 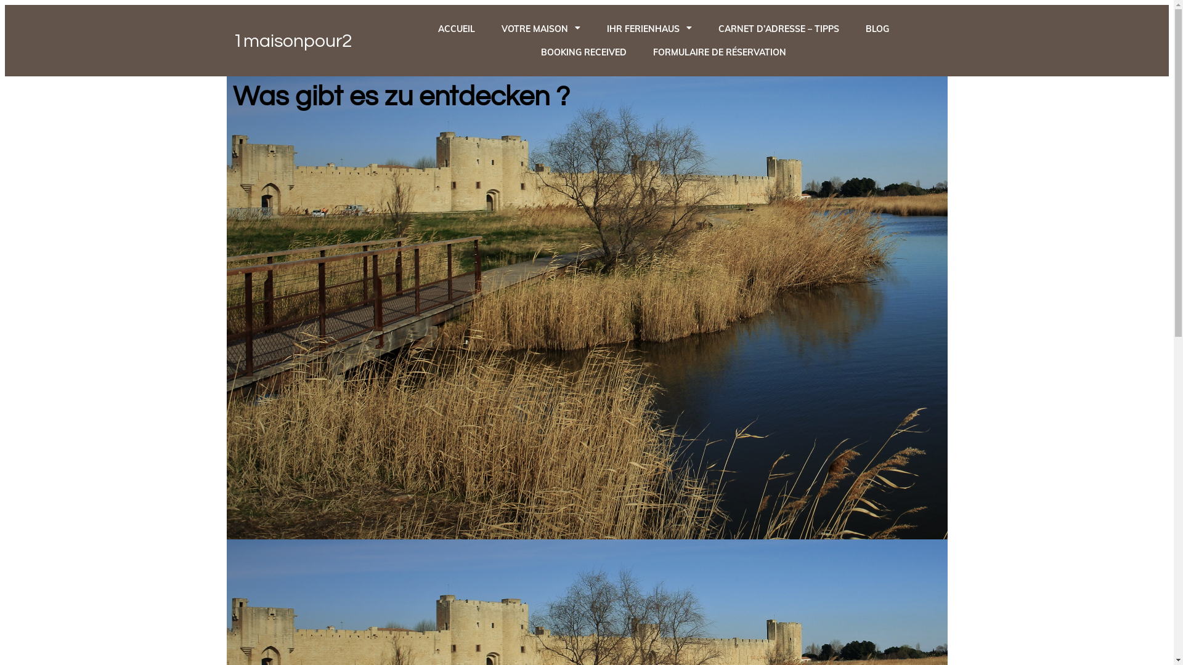 I want to click on BOOKING RECEIVED, so click(x=584, y=52).